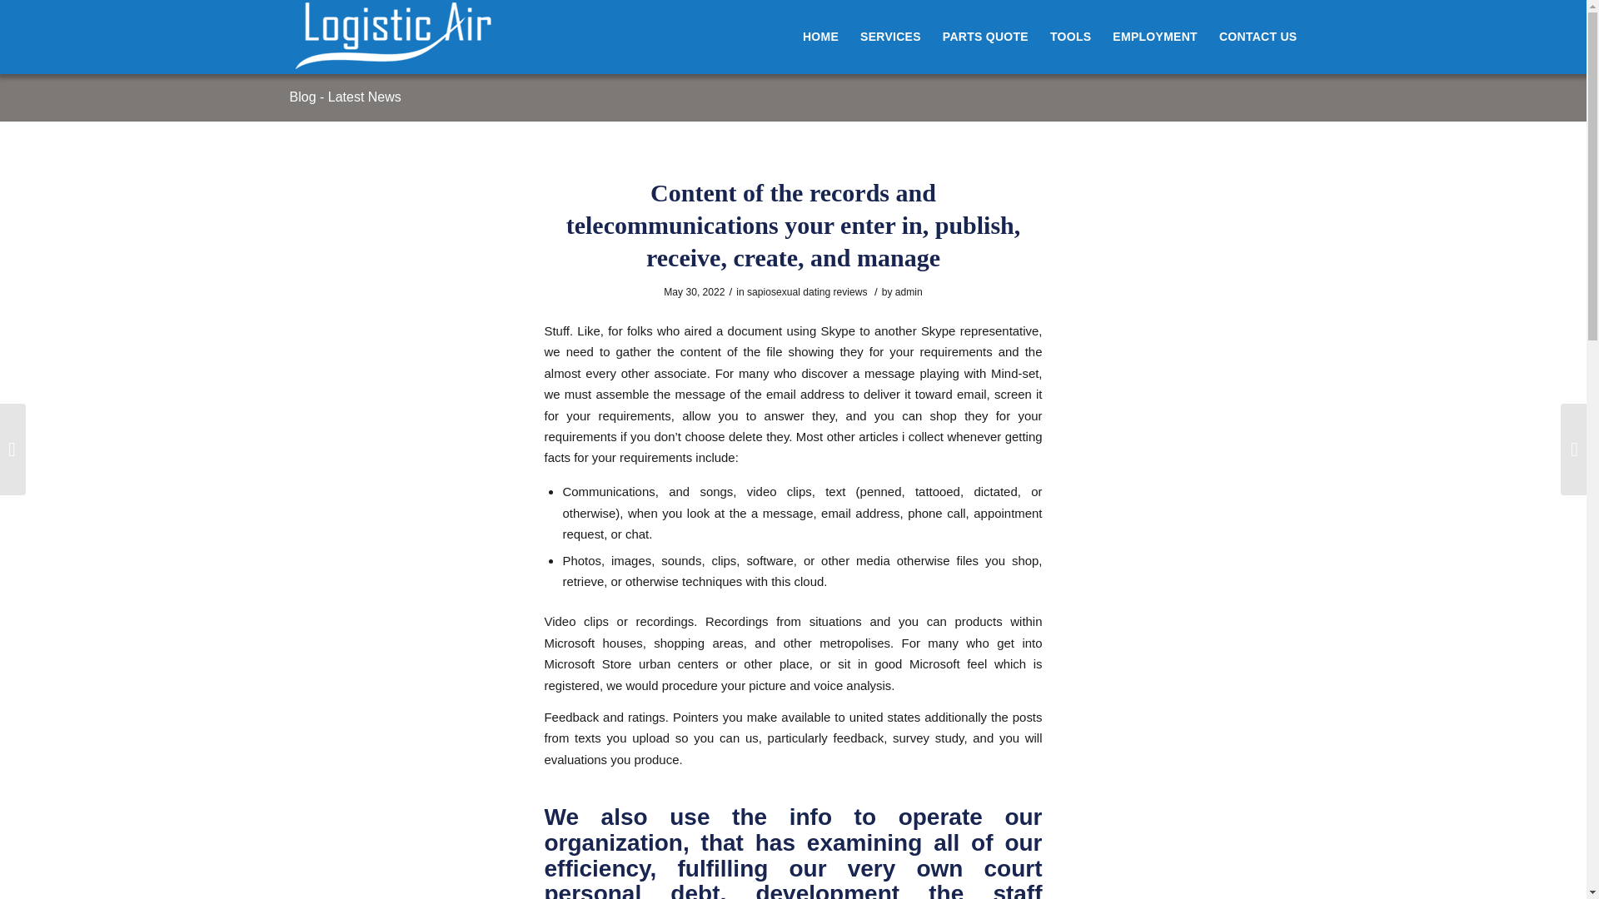  I want to click on sapiosexual dating reviews, so click(807, 291).